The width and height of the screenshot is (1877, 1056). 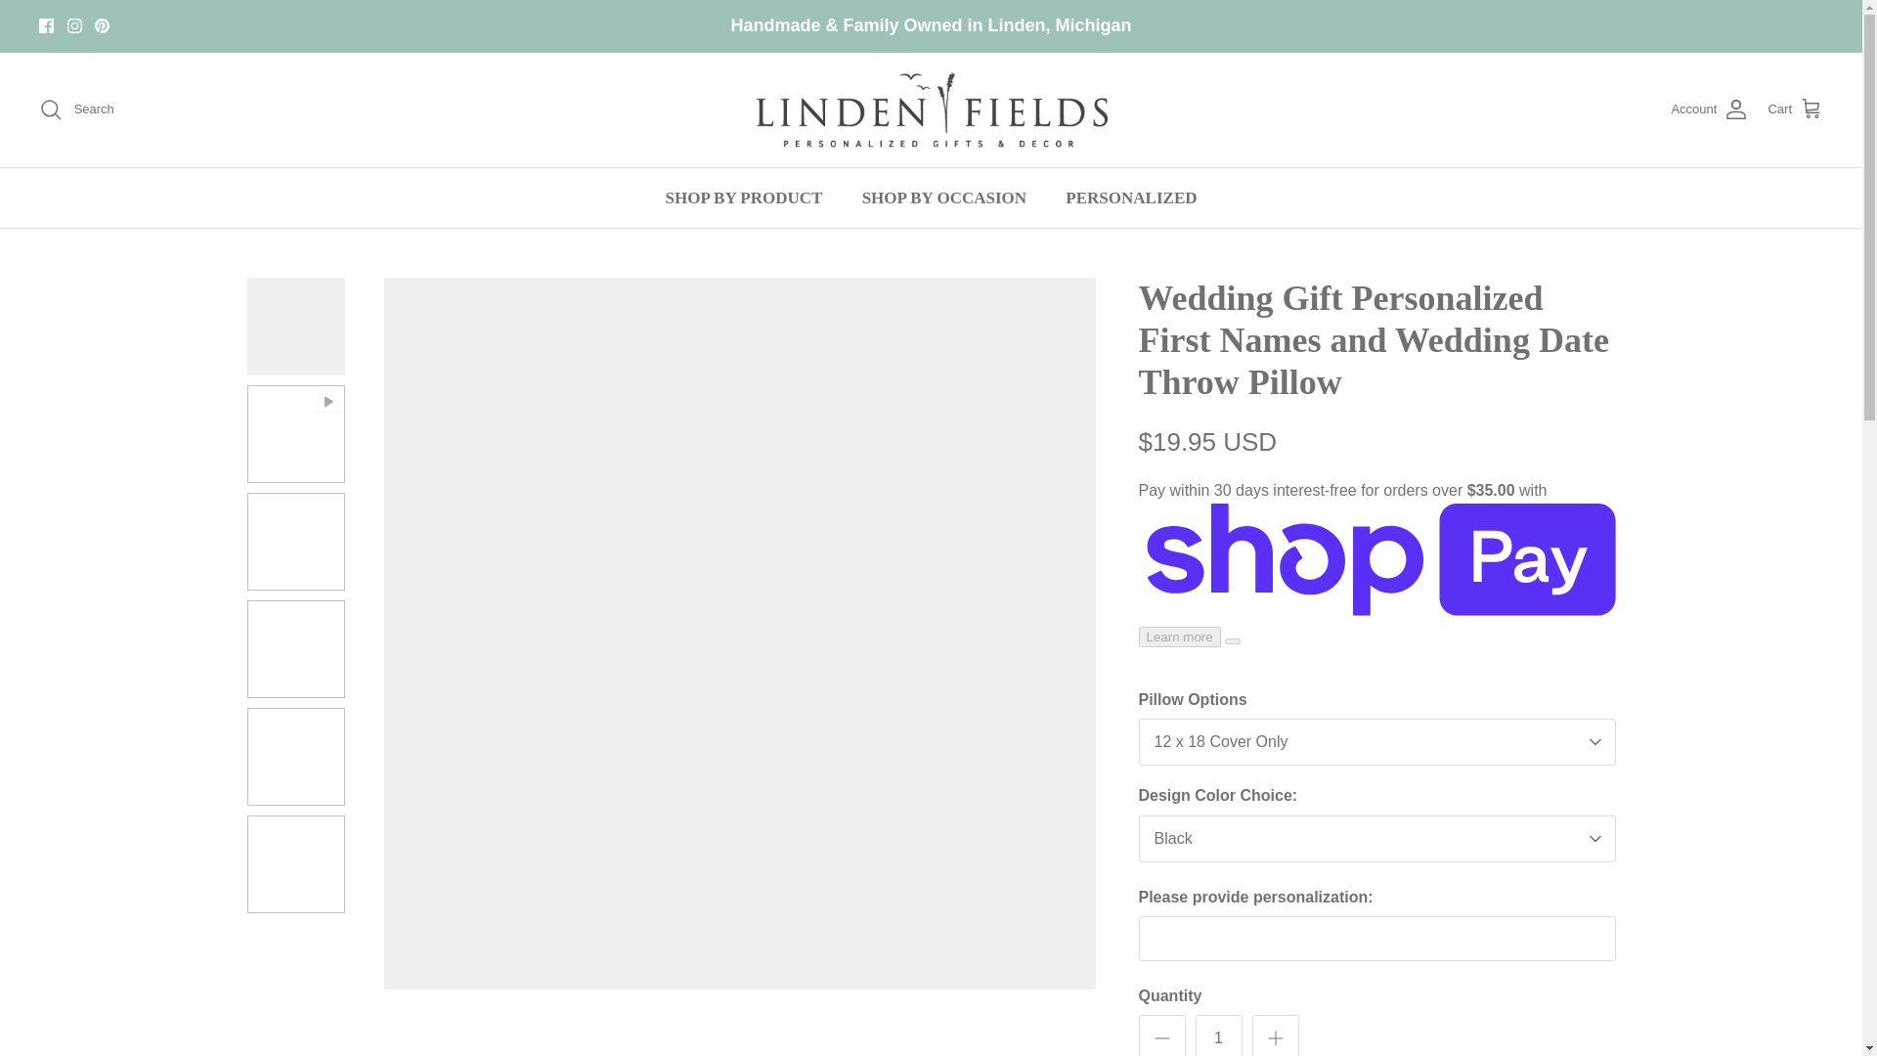 I want to click on Plus, so click(x=1275, y=1037).